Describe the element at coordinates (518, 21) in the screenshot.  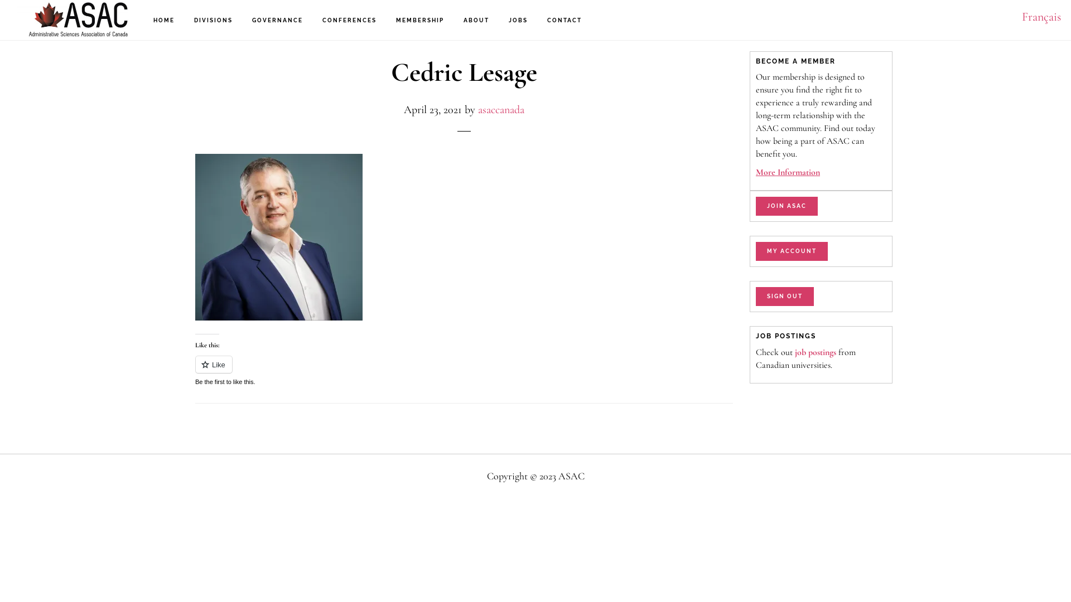
I see `JOBS` at that location.